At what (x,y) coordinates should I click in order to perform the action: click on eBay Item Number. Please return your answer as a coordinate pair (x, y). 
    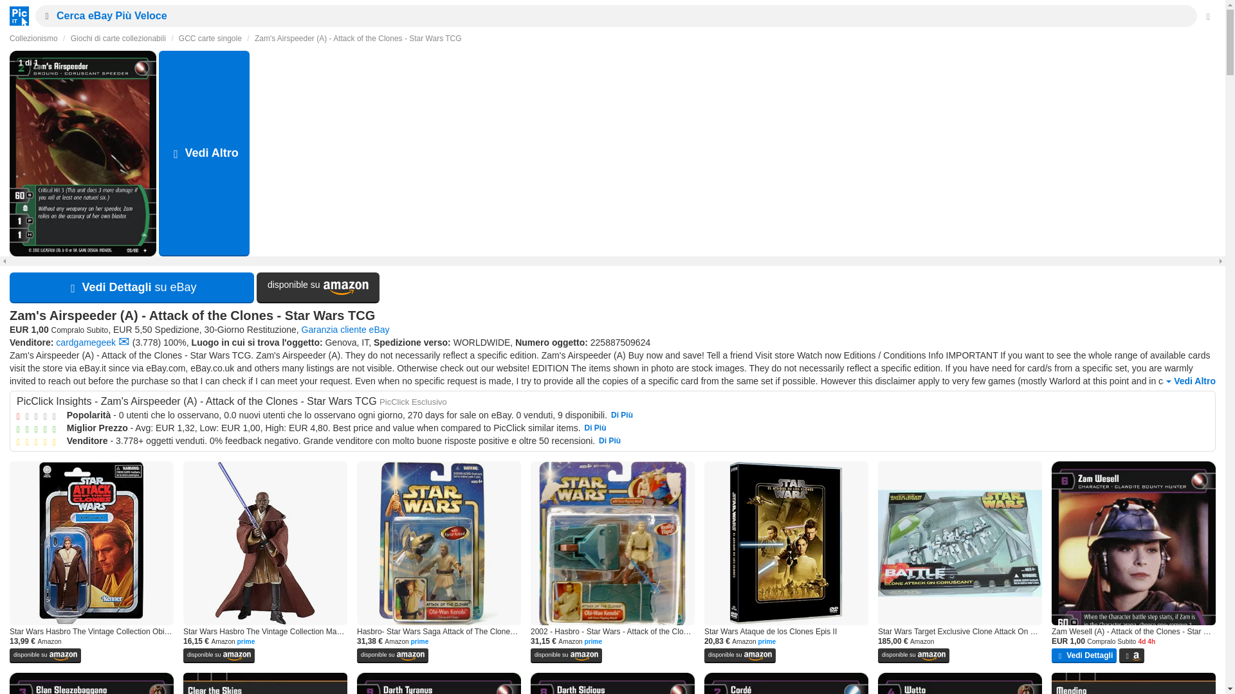
    Looking at the image, I should click on (620, 342).